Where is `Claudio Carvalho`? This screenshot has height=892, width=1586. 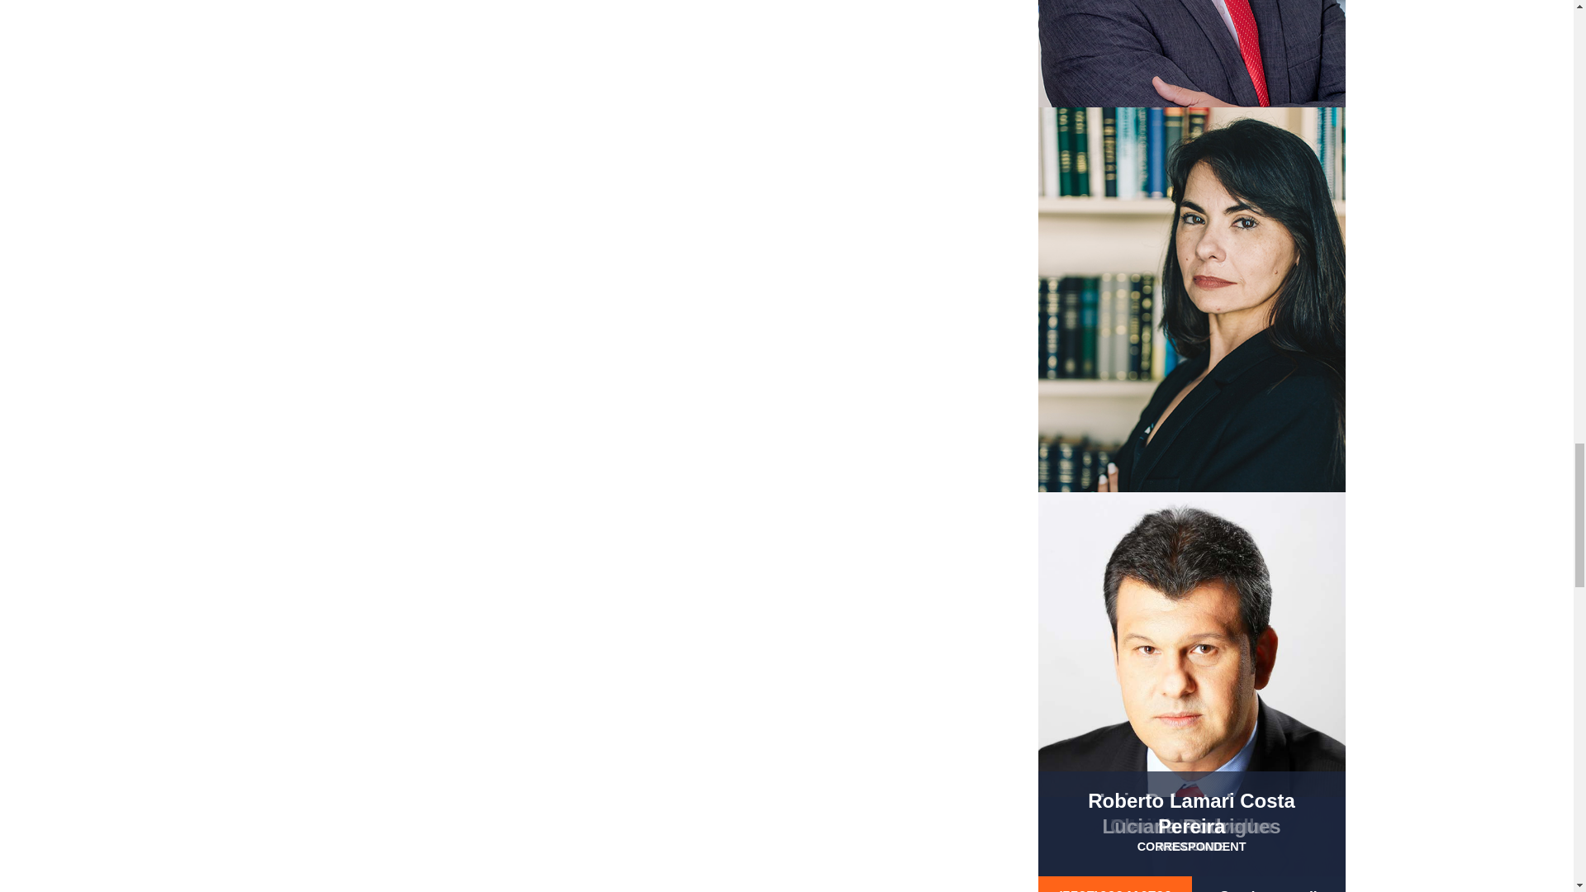 Claudio Carvalho is located at coordinates (1191, 53).